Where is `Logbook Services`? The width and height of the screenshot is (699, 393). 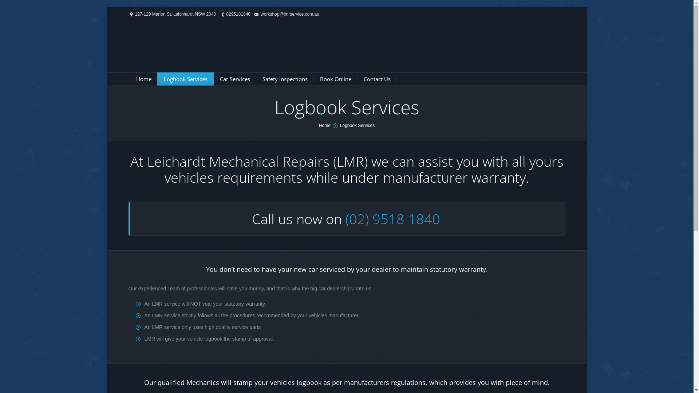 Logbook Services is located at coordinates (358, 126).